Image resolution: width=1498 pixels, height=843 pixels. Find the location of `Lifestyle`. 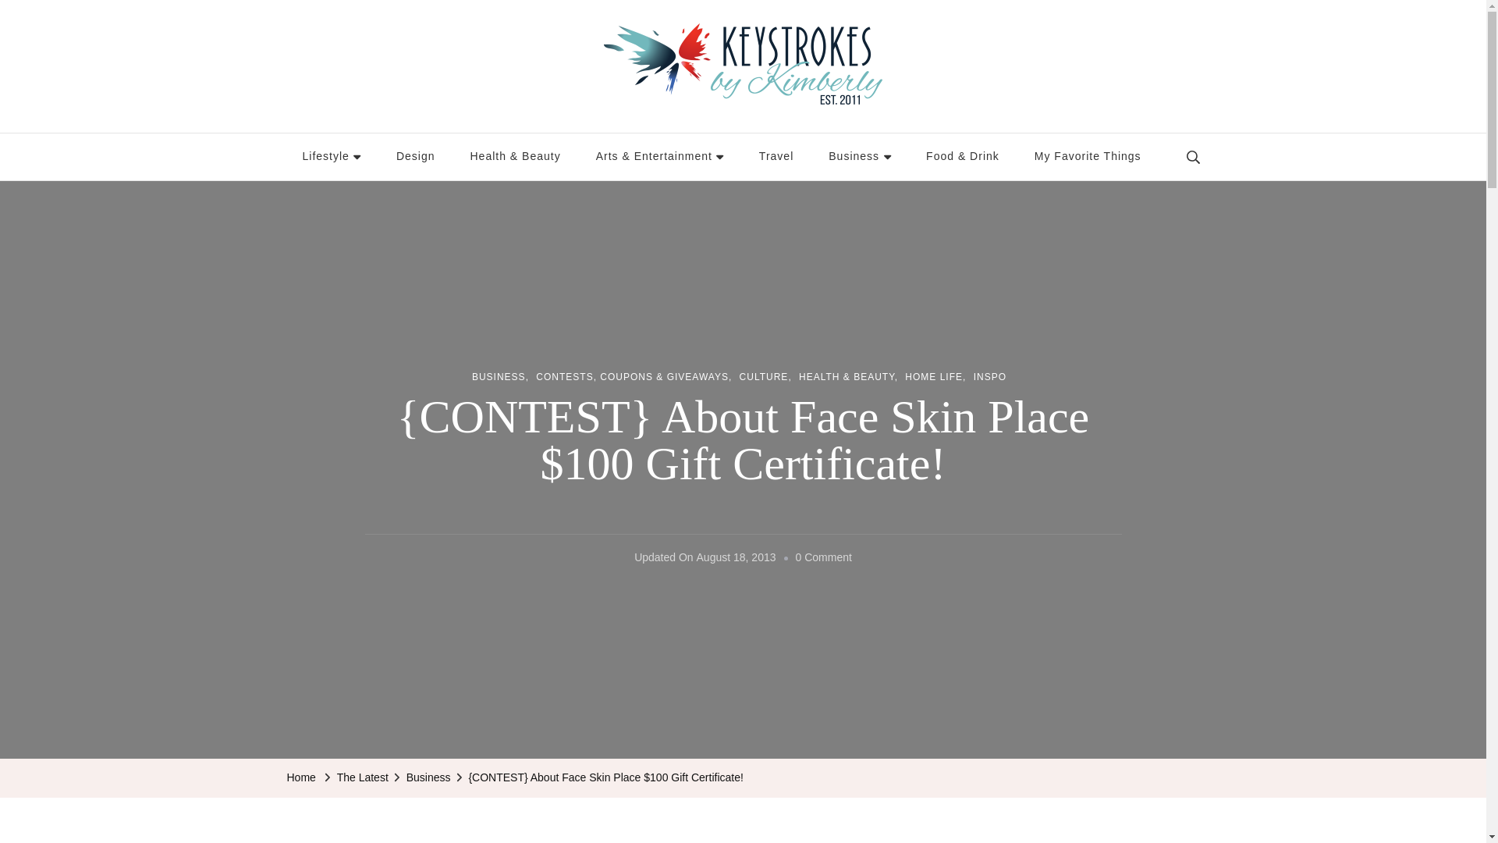

Lifestyle is located at coordinates (332, 156).